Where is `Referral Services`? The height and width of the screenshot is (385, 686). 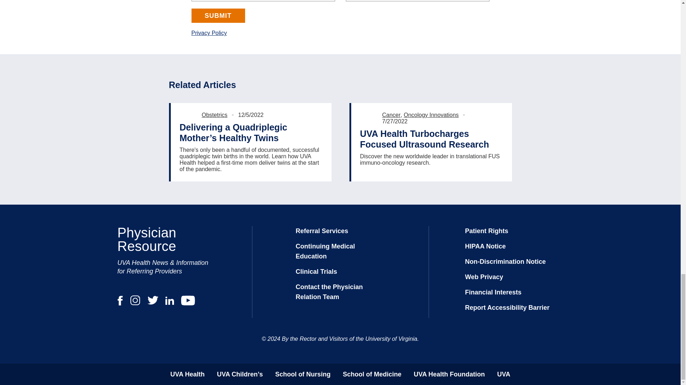 Referral Services is located at coordinates (322, 231).